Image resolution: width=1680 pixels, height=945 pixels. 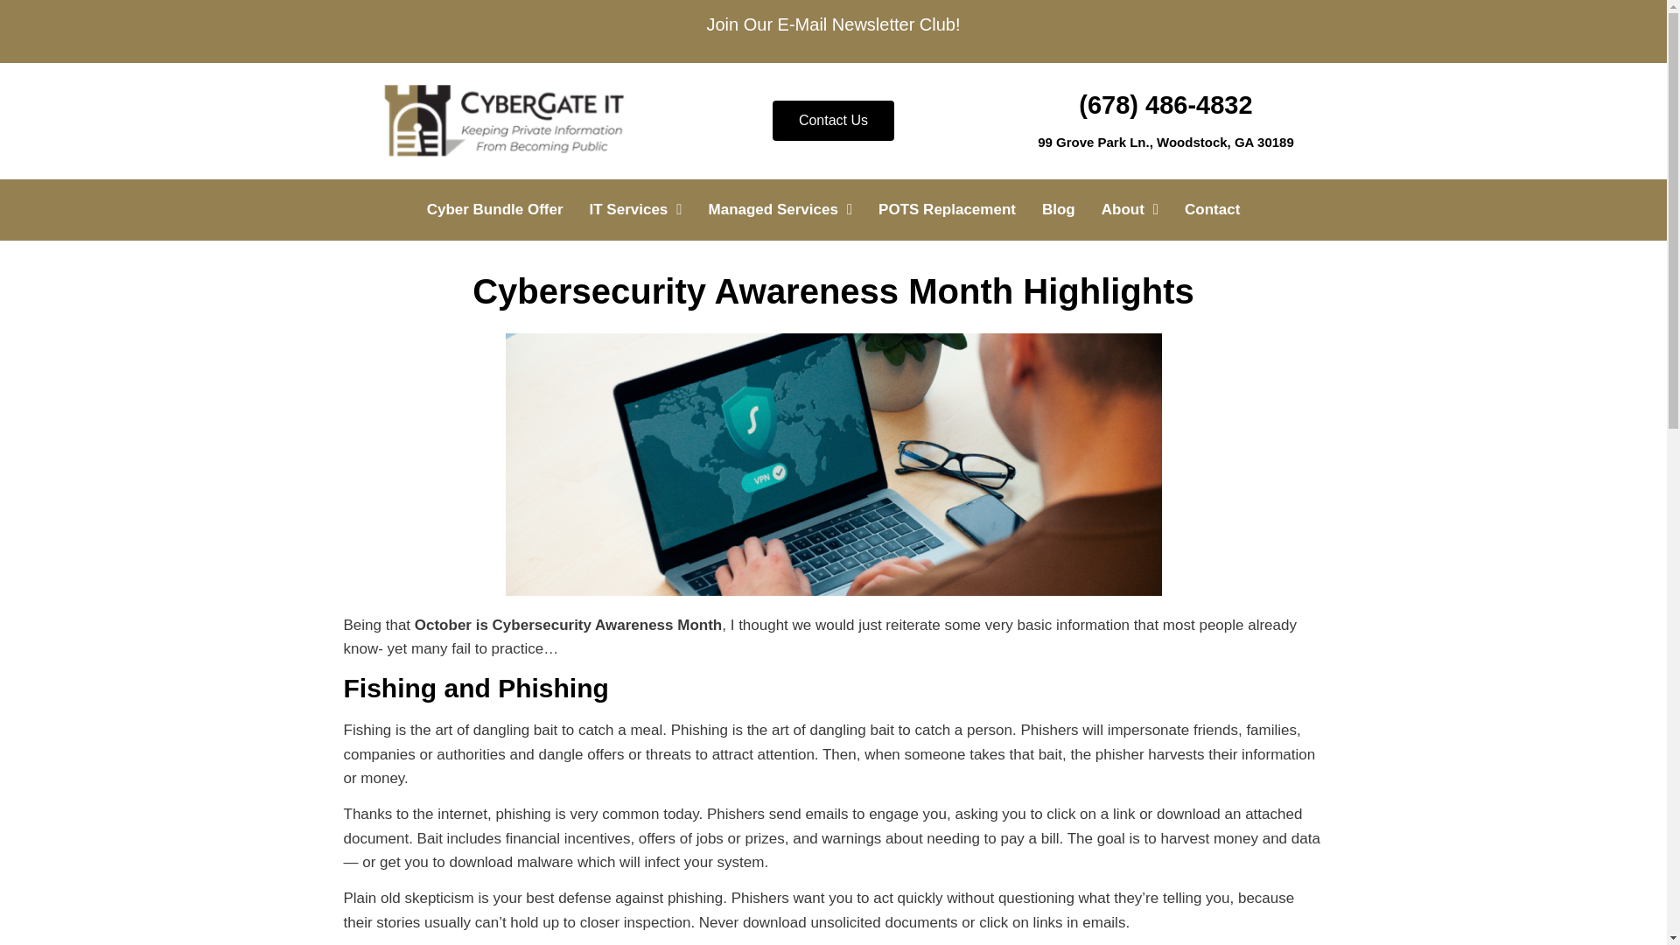 I want to click on IT Services, so click(x=635, y=209).